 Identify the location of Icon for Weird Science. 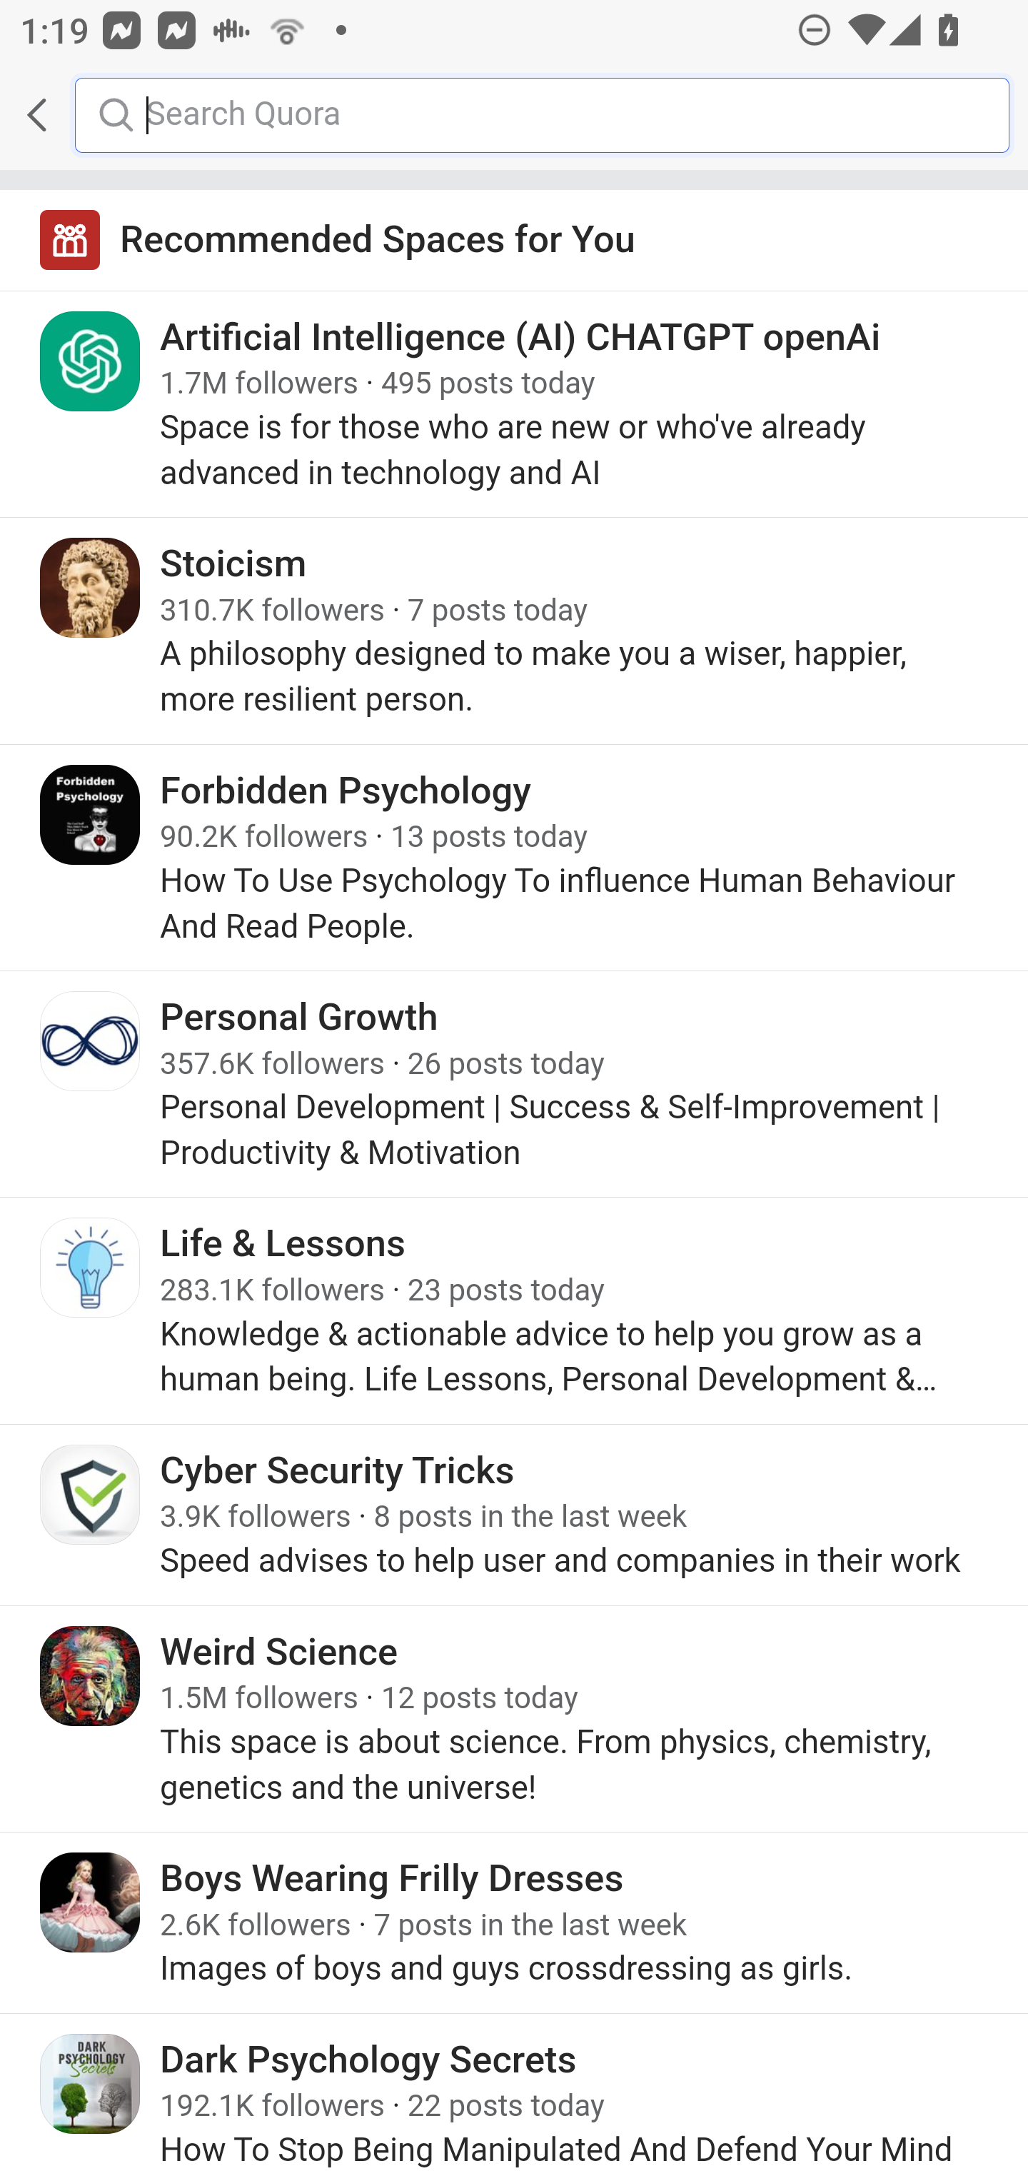
(91, 1674).